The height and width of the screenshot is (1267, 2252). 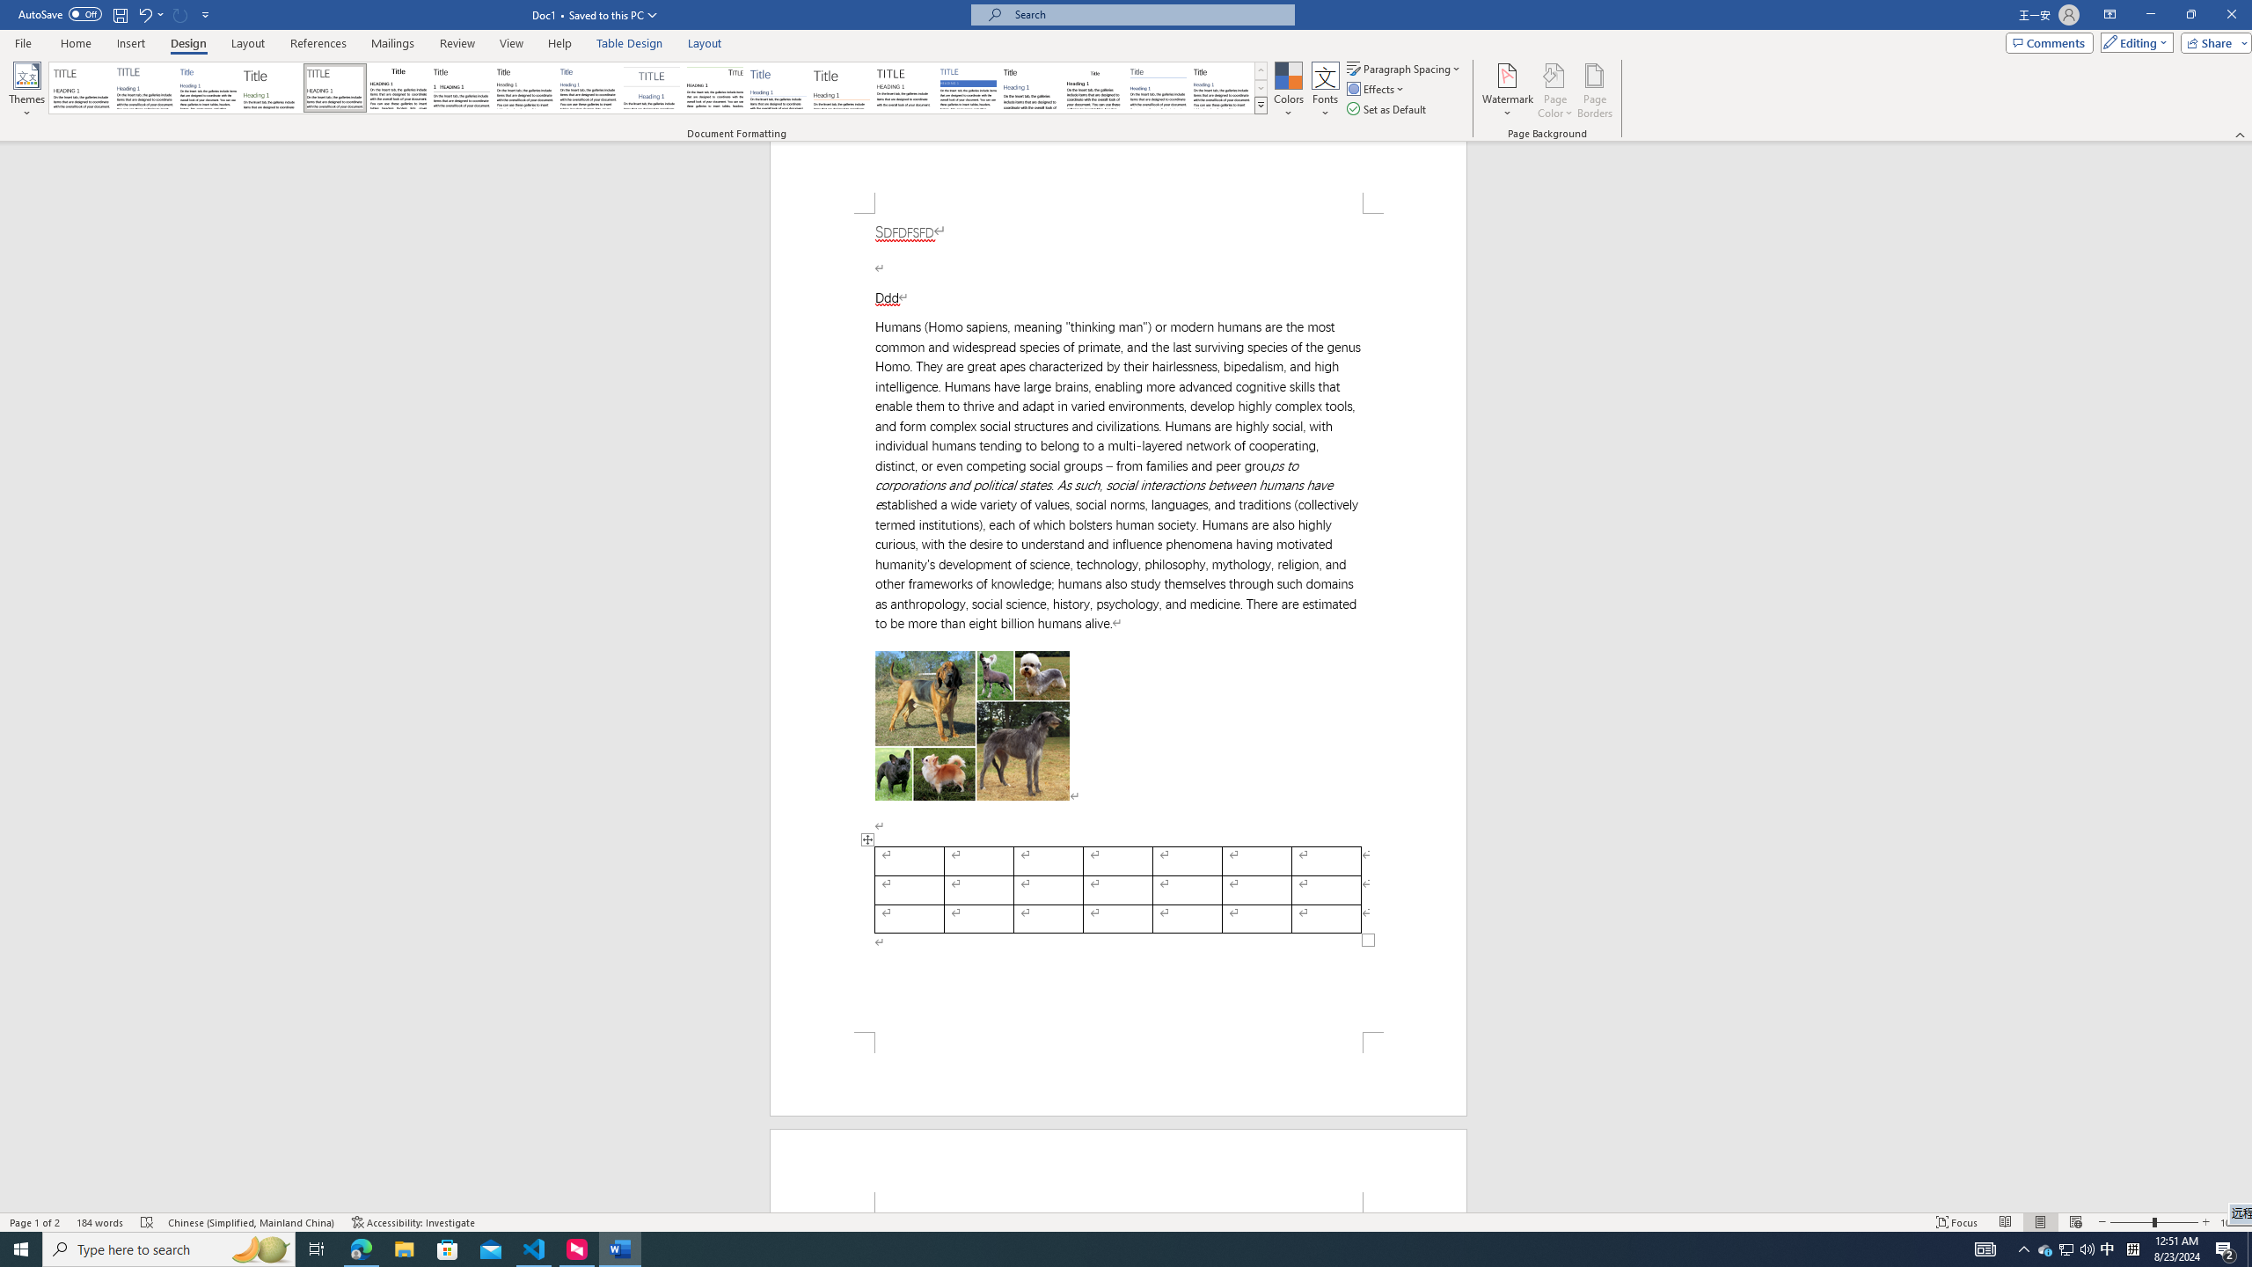 What do you see at coordinates (145, 88) in the screenshot?
I see `Basic (Elegant)` at bounding box center [145, 88].